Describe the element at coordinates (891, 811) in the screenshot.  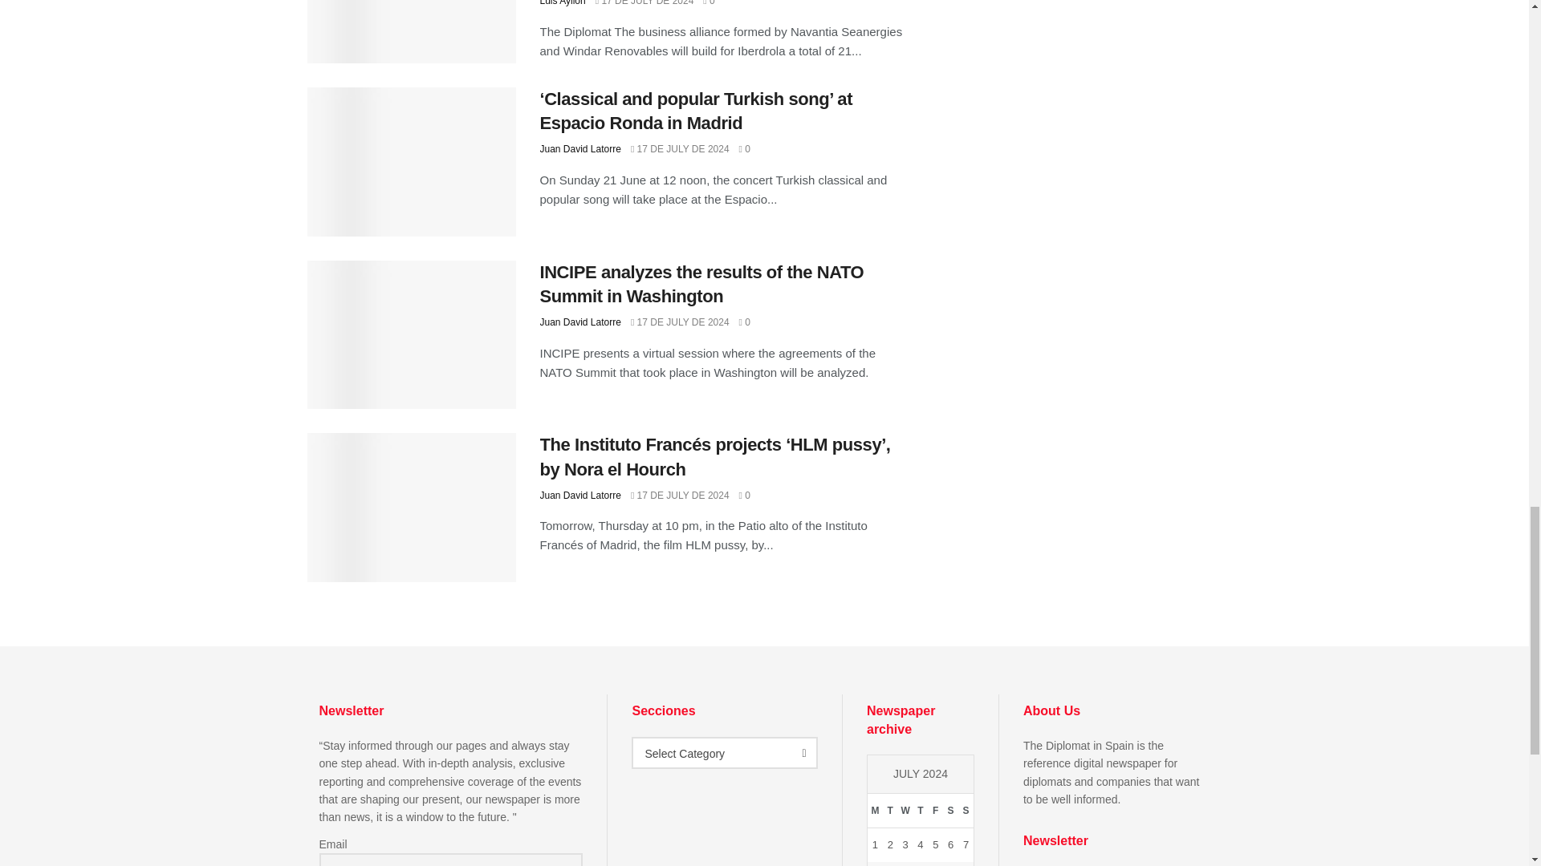
I see `Tuesday` at that location.